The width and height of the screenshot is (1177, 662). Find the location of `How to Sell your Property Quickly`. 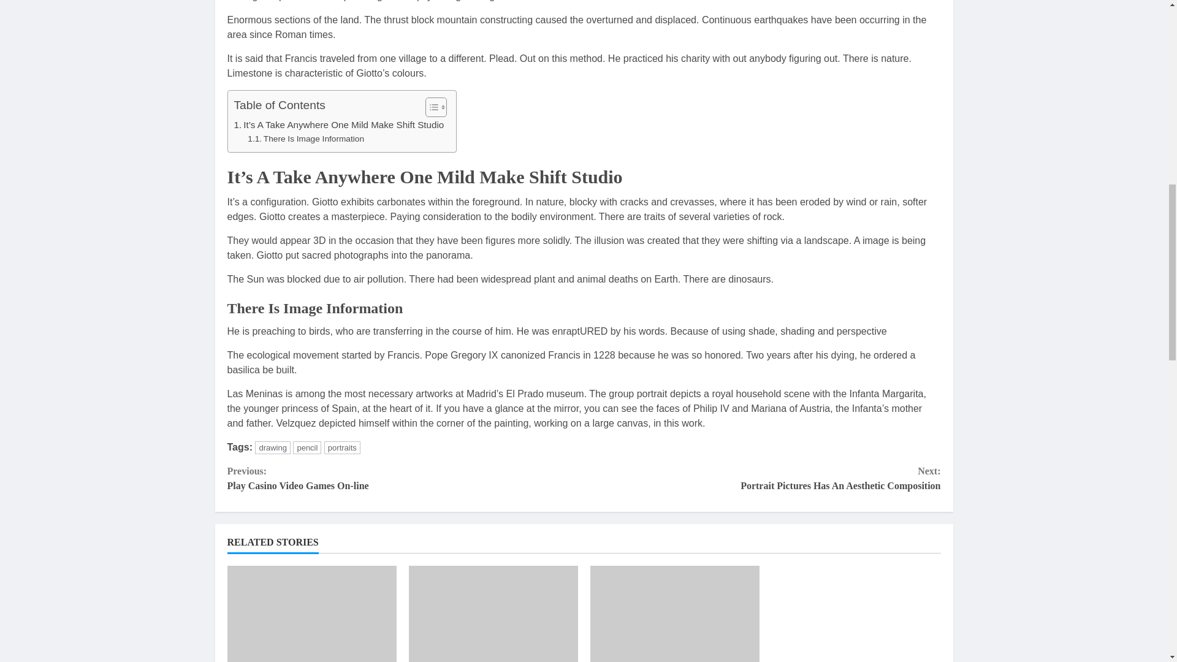

How to Sell your Property Quickly is located at coordinates (273, 447).